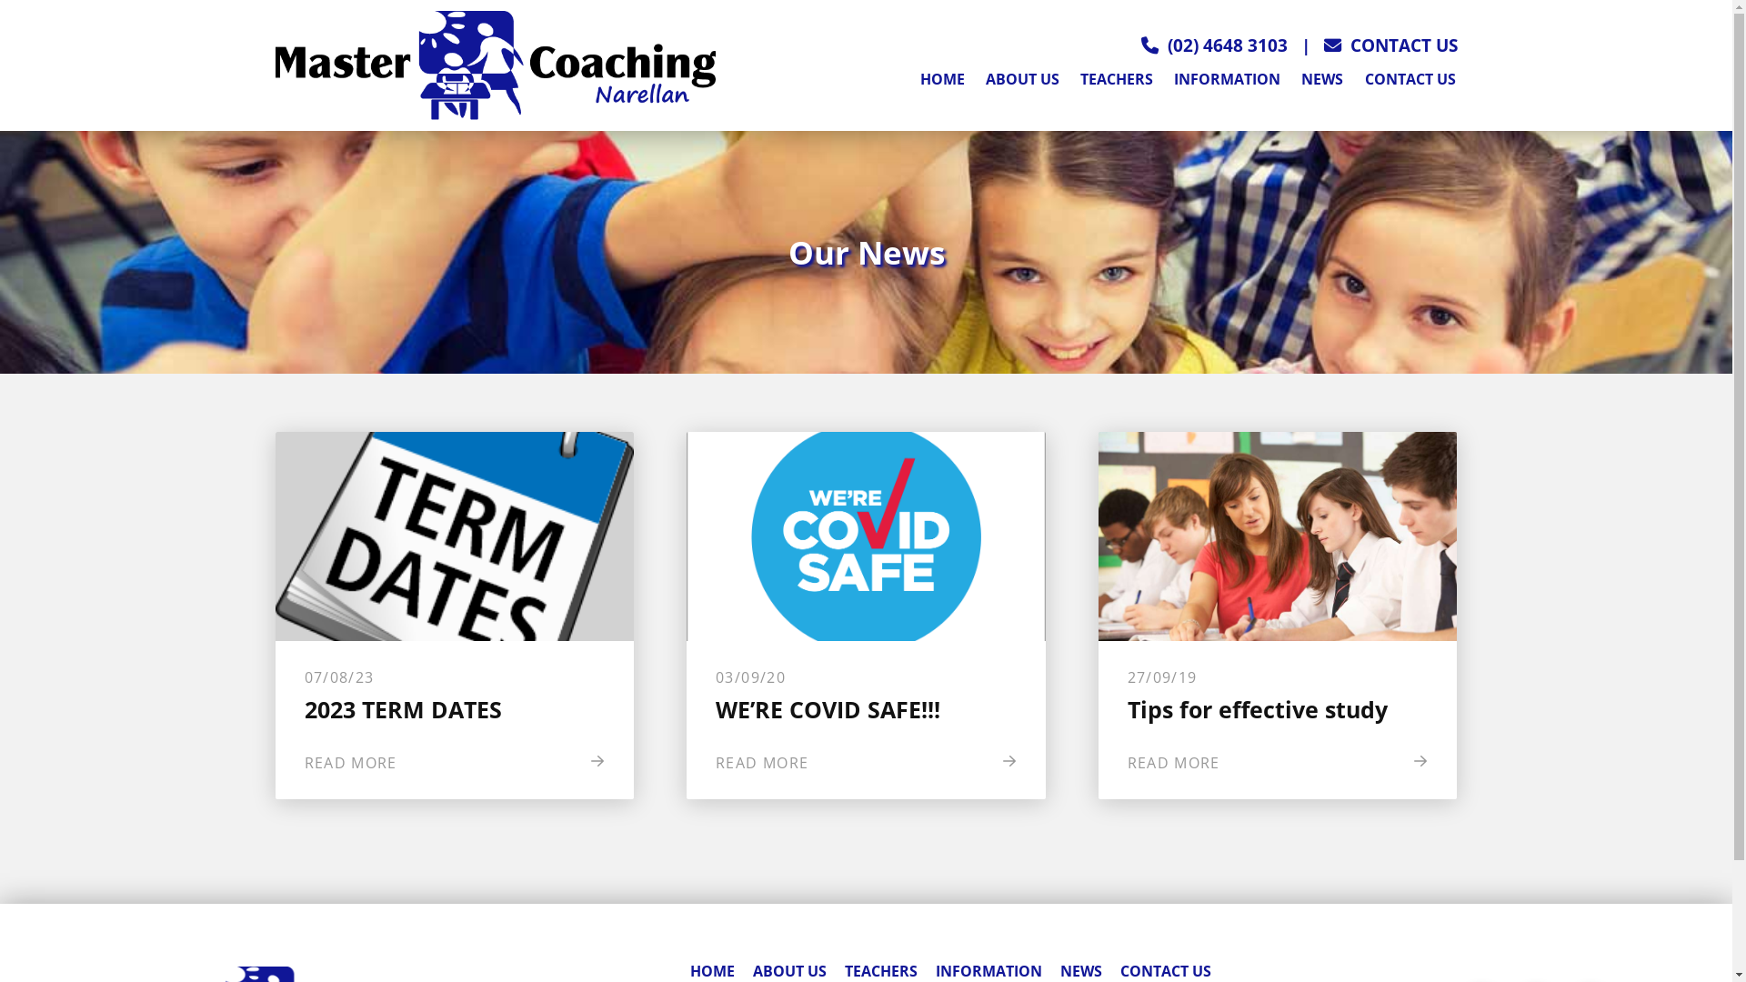  I want to click on CONTACT US, so click(1410, 82).